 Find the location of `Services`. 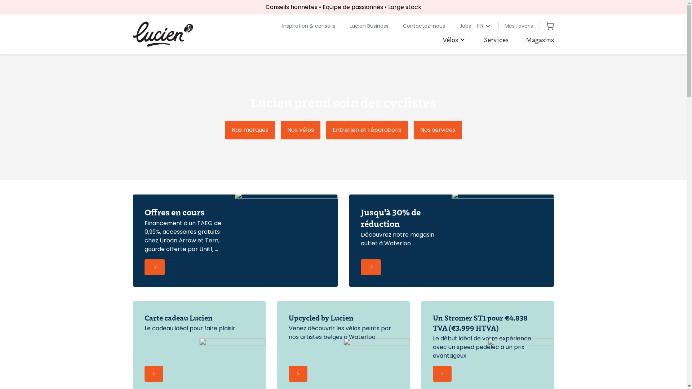

Services is located at coordinates (496, 40).